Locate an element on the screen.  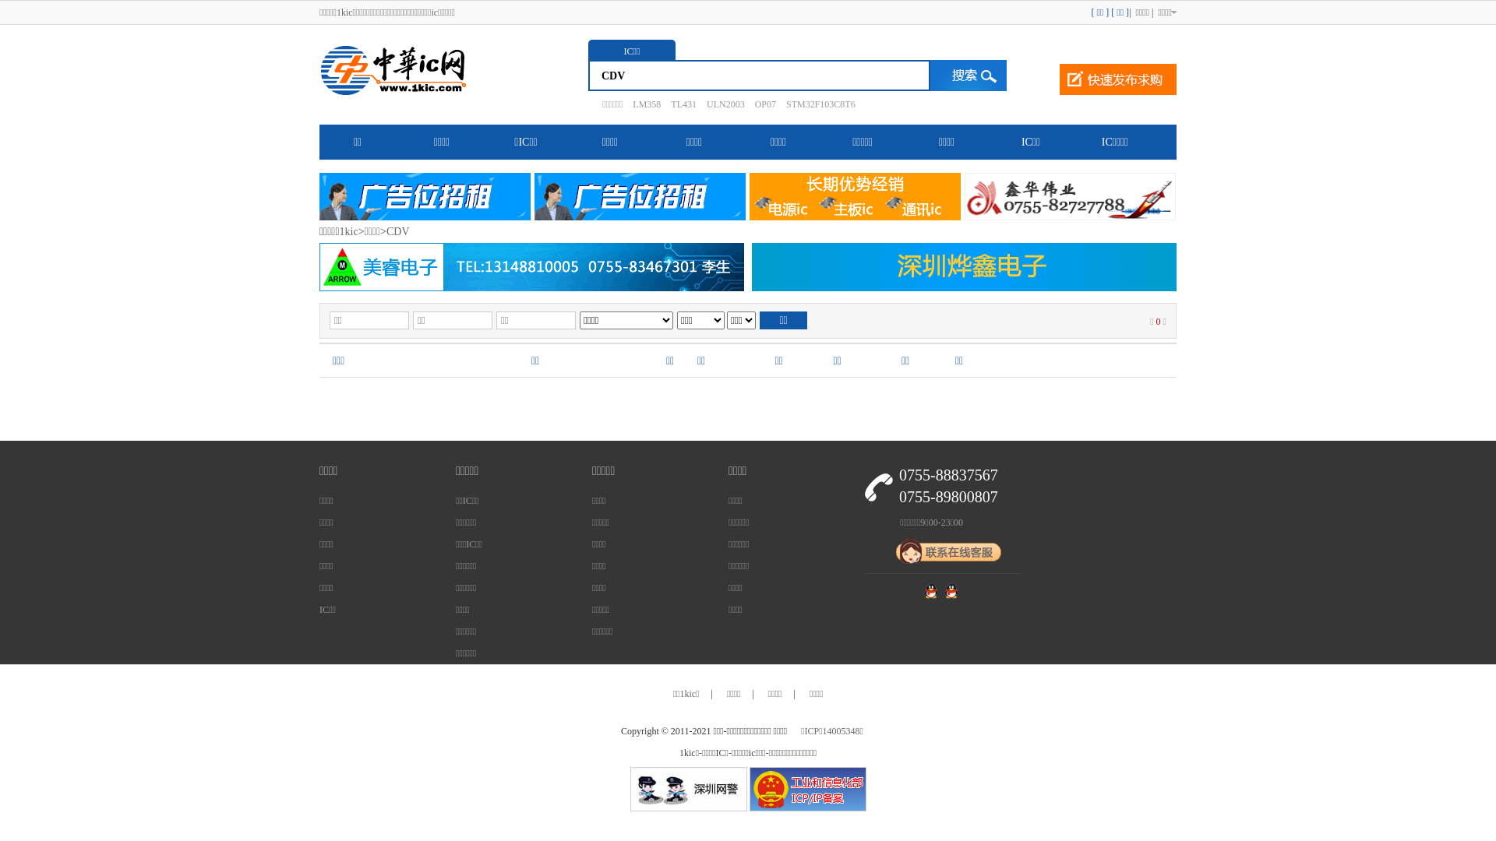
STM32F103C8T6 is located at coordinates (817, 104).